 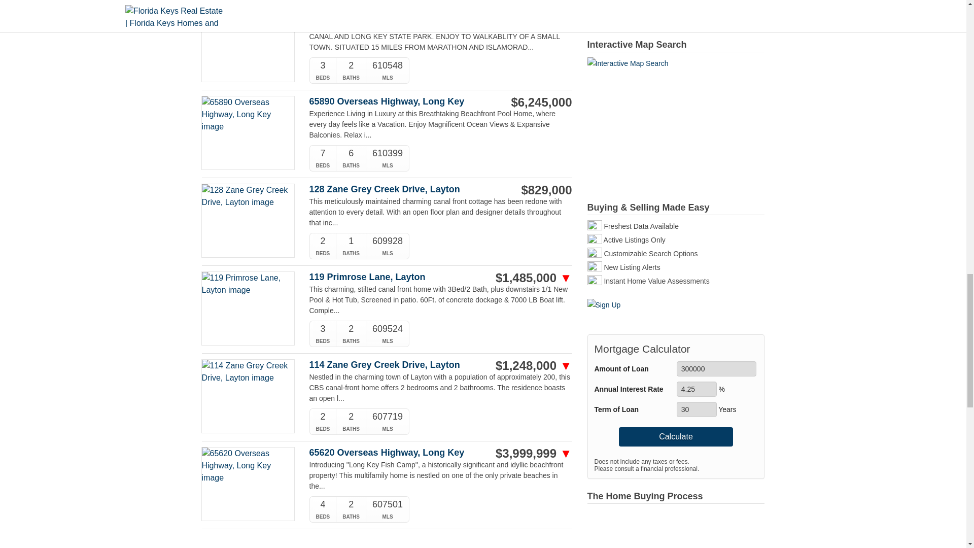 I want to click on 65890 Overseas Highway, Long Key, so click(x=402, y=101).